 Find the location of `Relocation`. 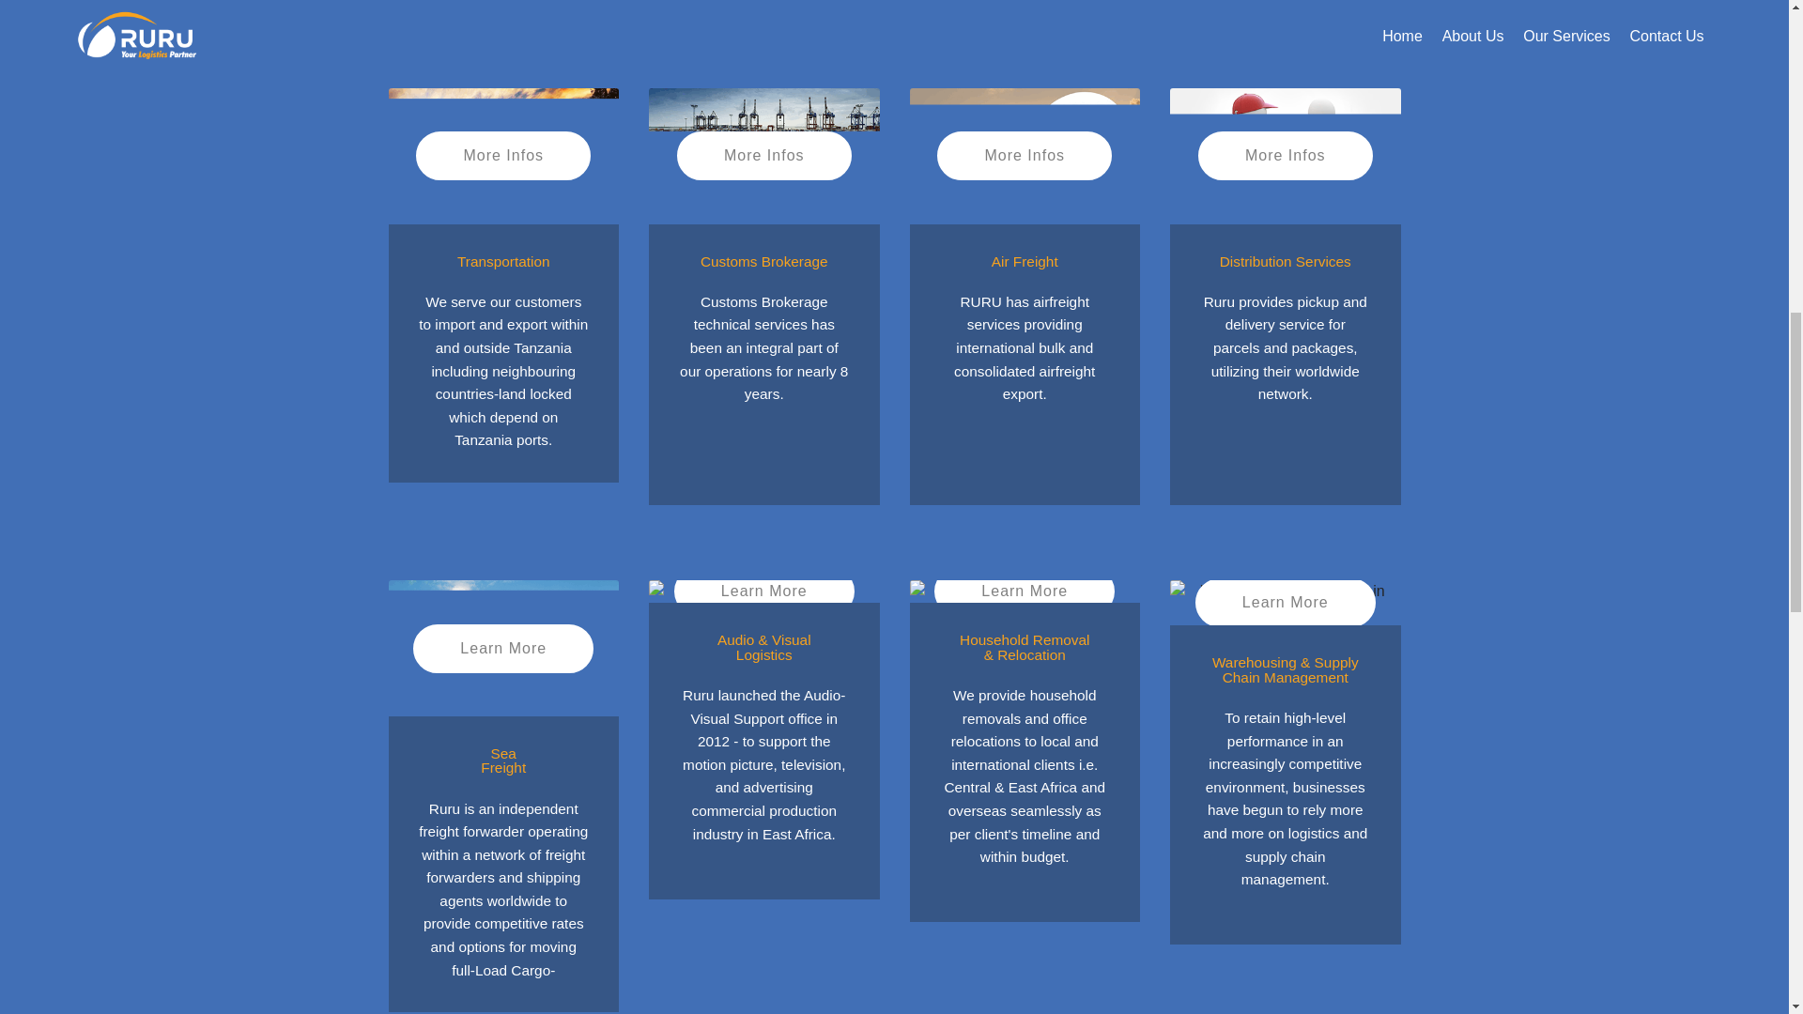

Relocation is located at coordinates (1024, 591).